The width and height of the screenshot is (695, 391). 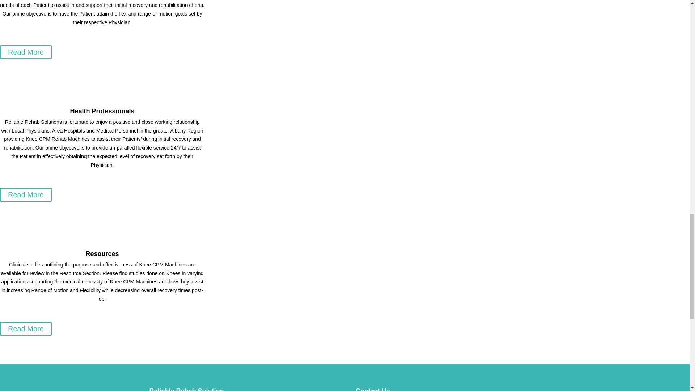 What do you see at coordinates (102, 253) in the screenshot?
I see `Resources` at bounding box center [102, 253].